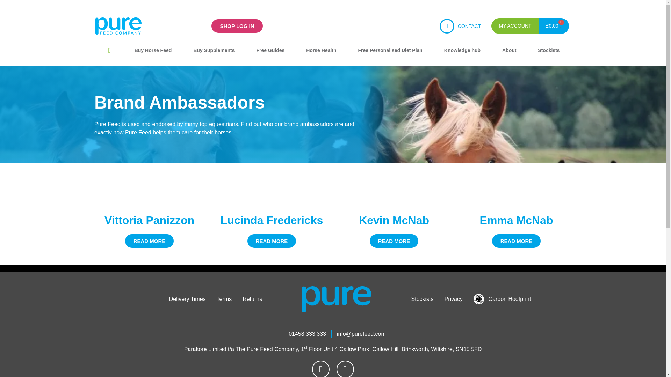 Image resolution: width=671 pixels, height=377 pixels. Describe the element at coordinates (321, 50) in the screenshot. I see `Horse Health` at that location.